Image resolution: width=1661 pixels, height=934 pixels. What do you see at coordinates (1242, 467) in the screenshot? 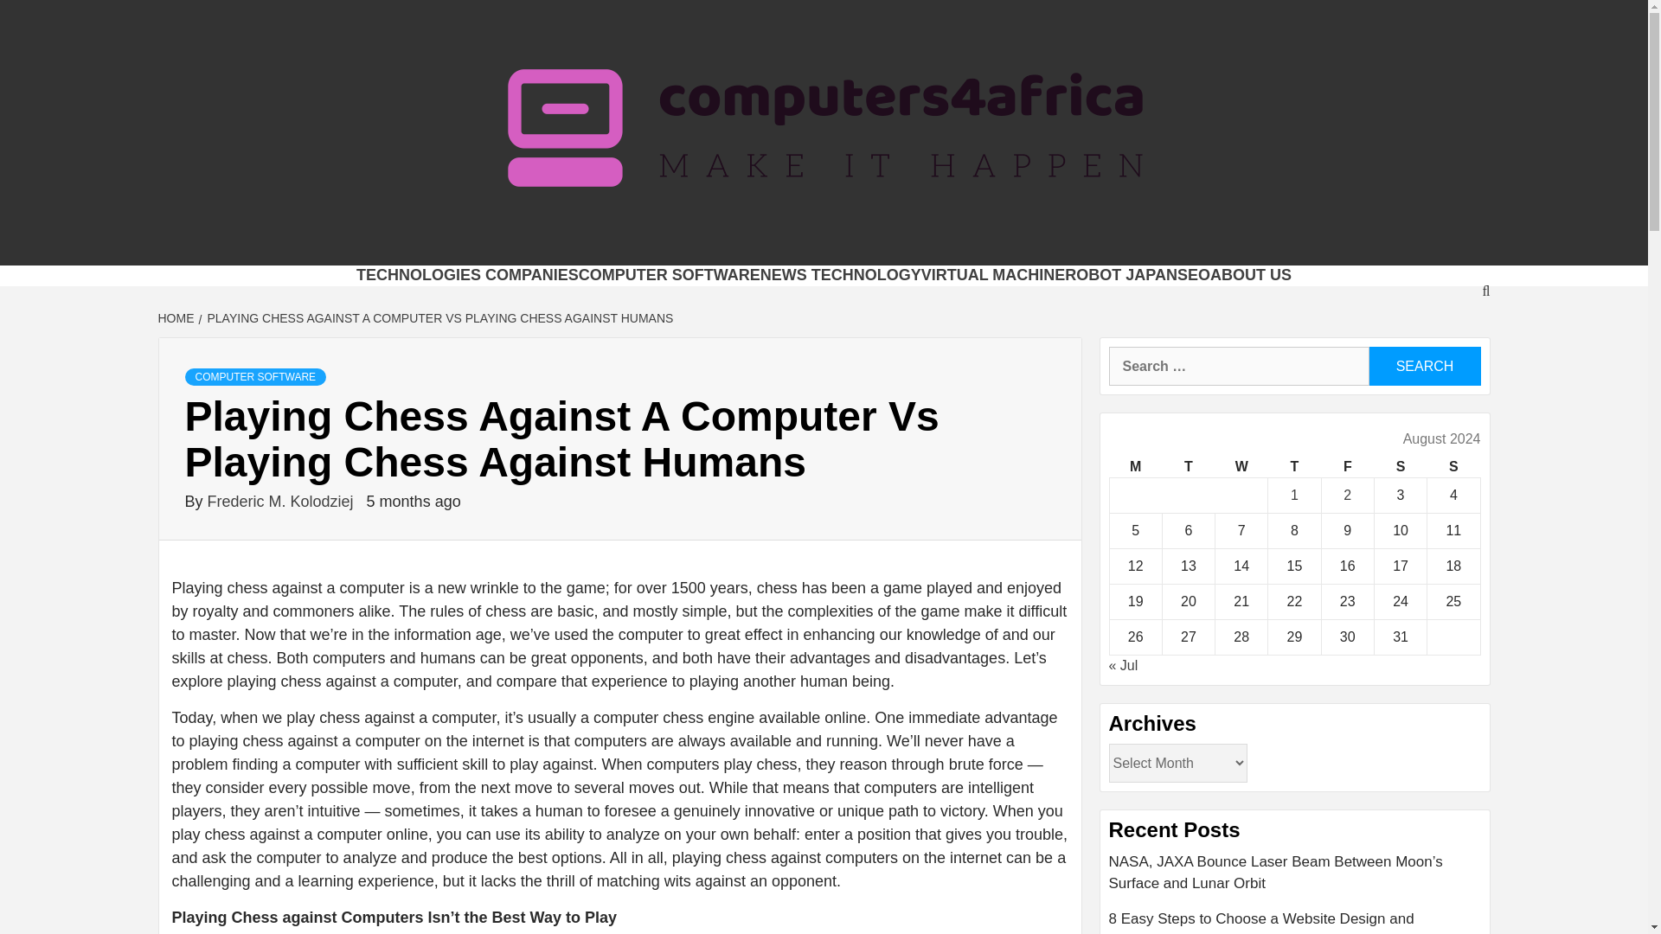
I see `Wednesday` at bounding box center [1242, 467].